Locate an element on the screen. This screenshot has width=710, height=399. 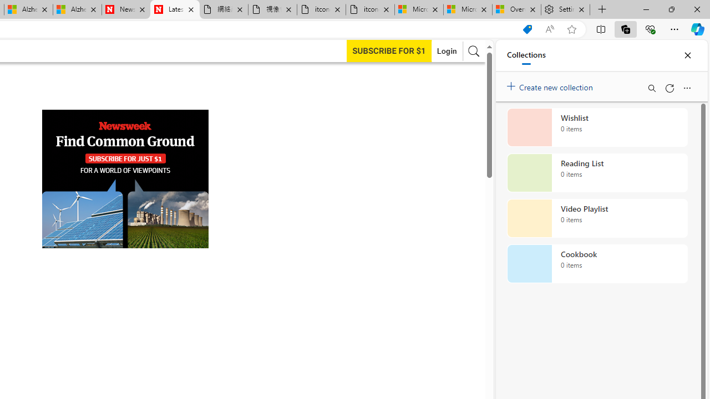
Wishlist collection, 0 items is located at coordinates (597, 127).